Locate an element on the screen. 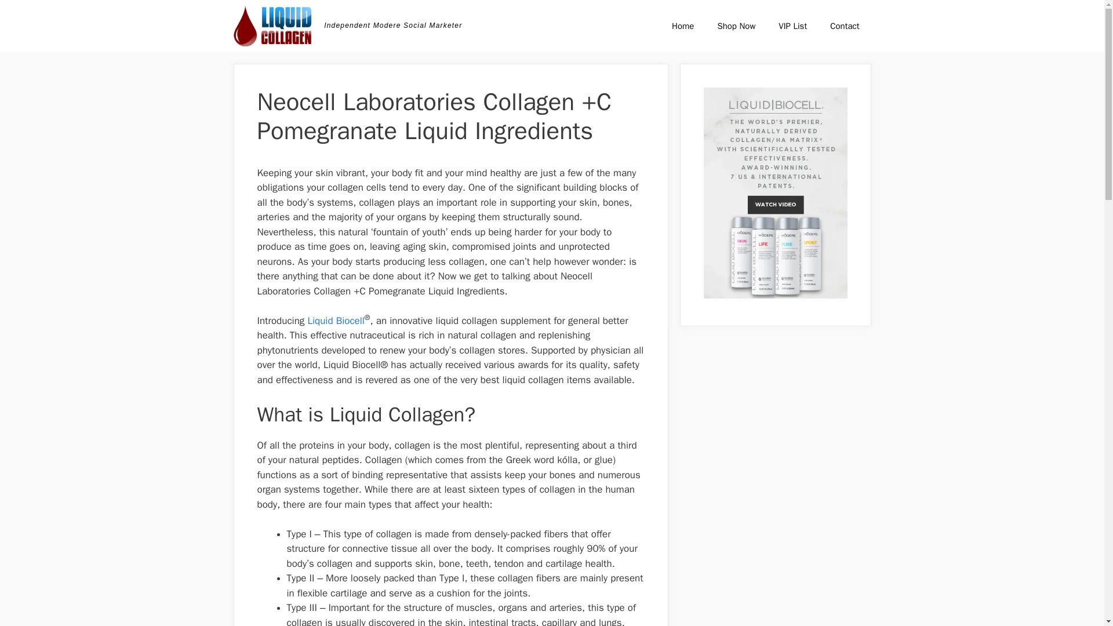 This screenshot has width=1113, height=626. Liquid Biocell is located at coordinates (335, 321).